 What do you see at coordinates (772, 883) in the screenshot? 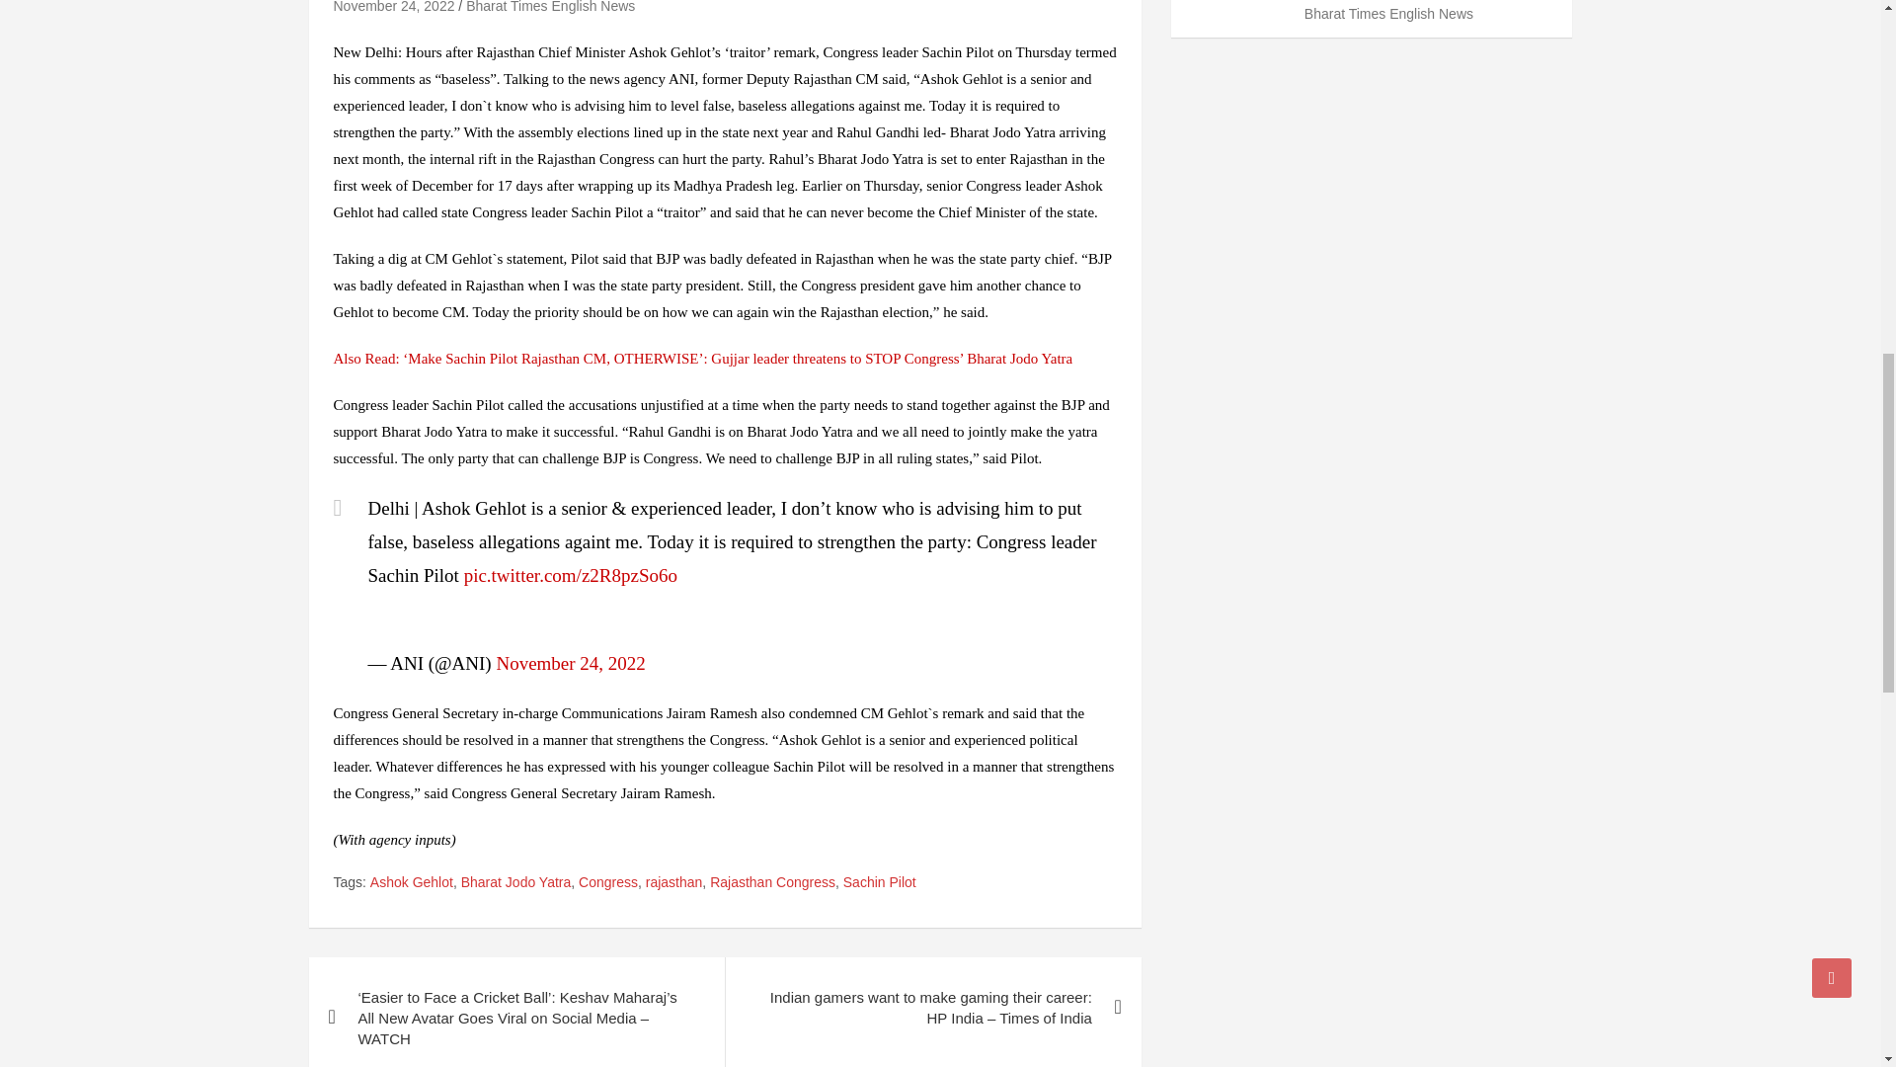
I see `Rajasthan Congress` at bounding box center [772, 883].